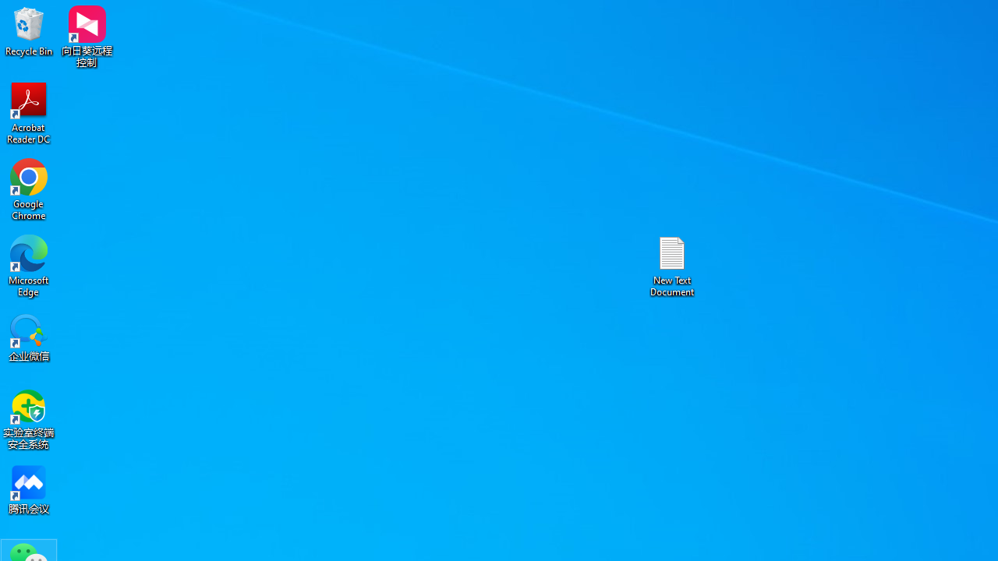 The image size is (998, 561). What do you see at coordinates (29, 265) in the screenshot?
I see `Microsoft Edge` at bounding box center [29, 265].